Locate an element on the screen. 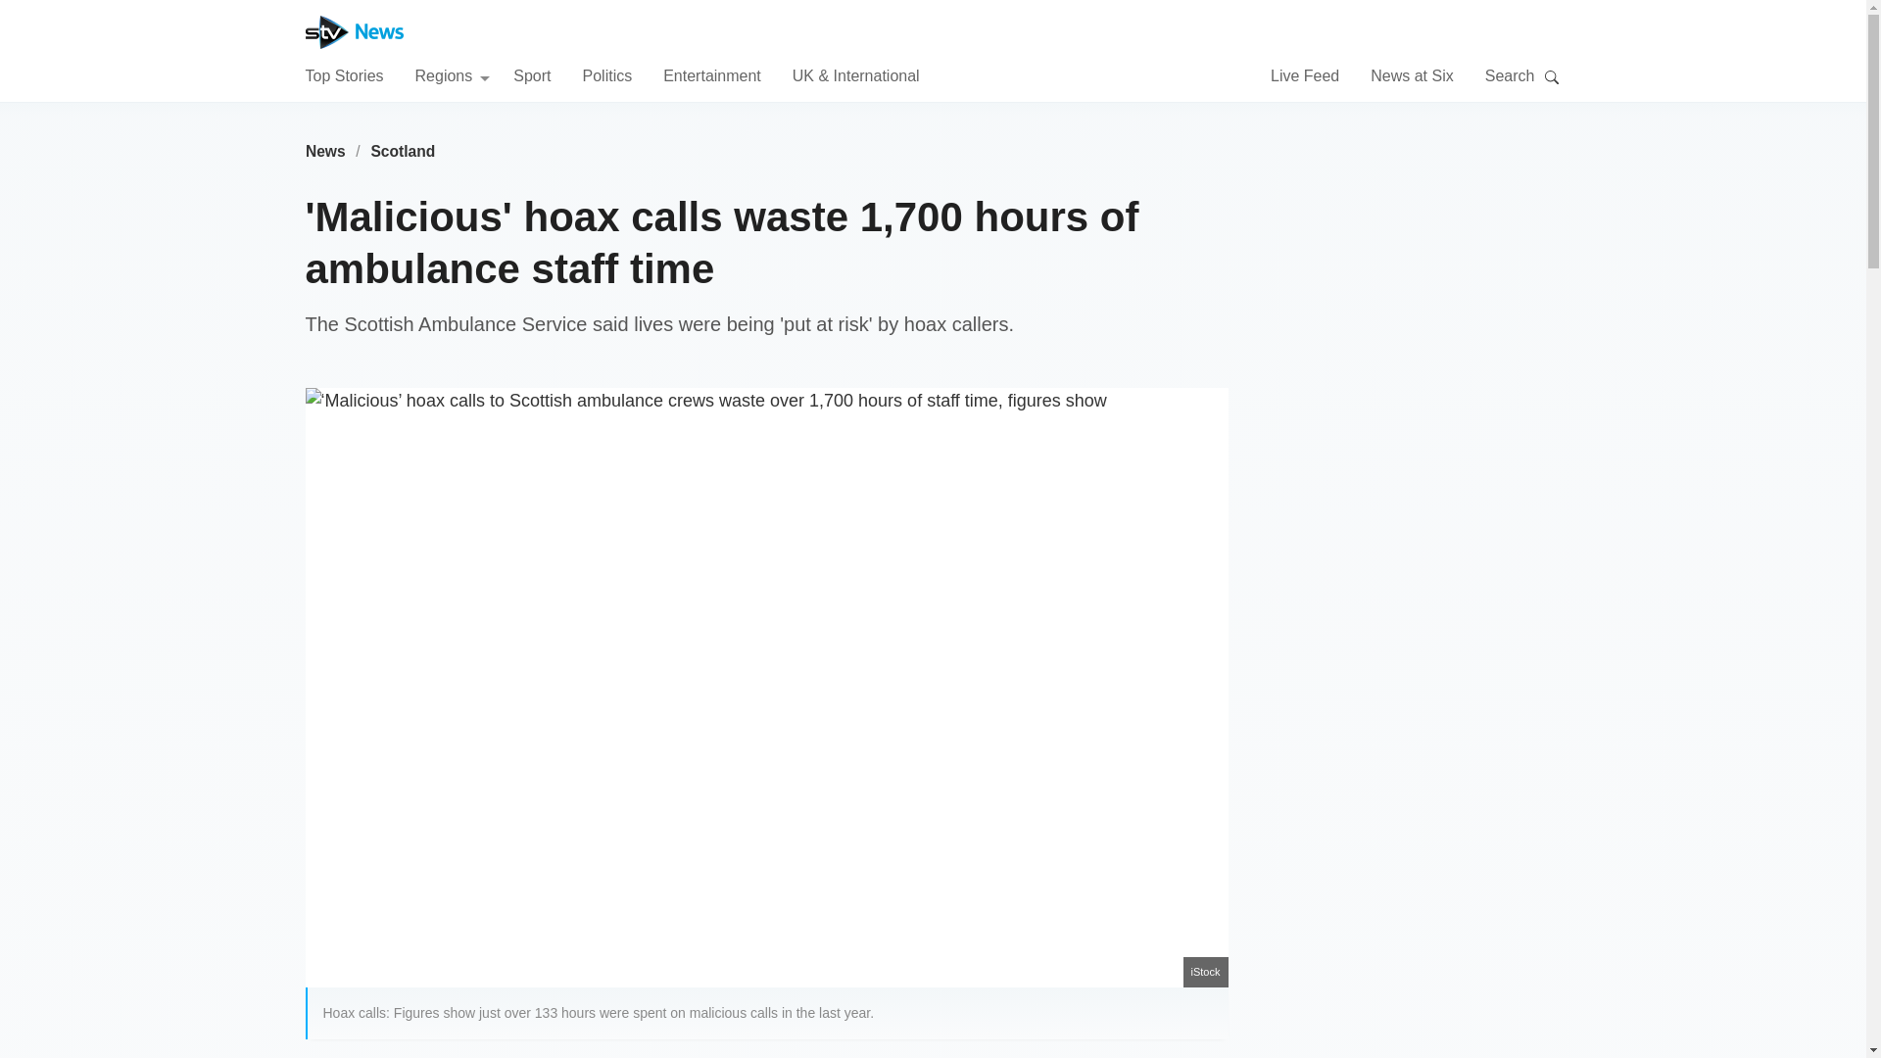 The width and height of the screenshot is (1881, 1058). Politics is located at coordinates (606, 74).